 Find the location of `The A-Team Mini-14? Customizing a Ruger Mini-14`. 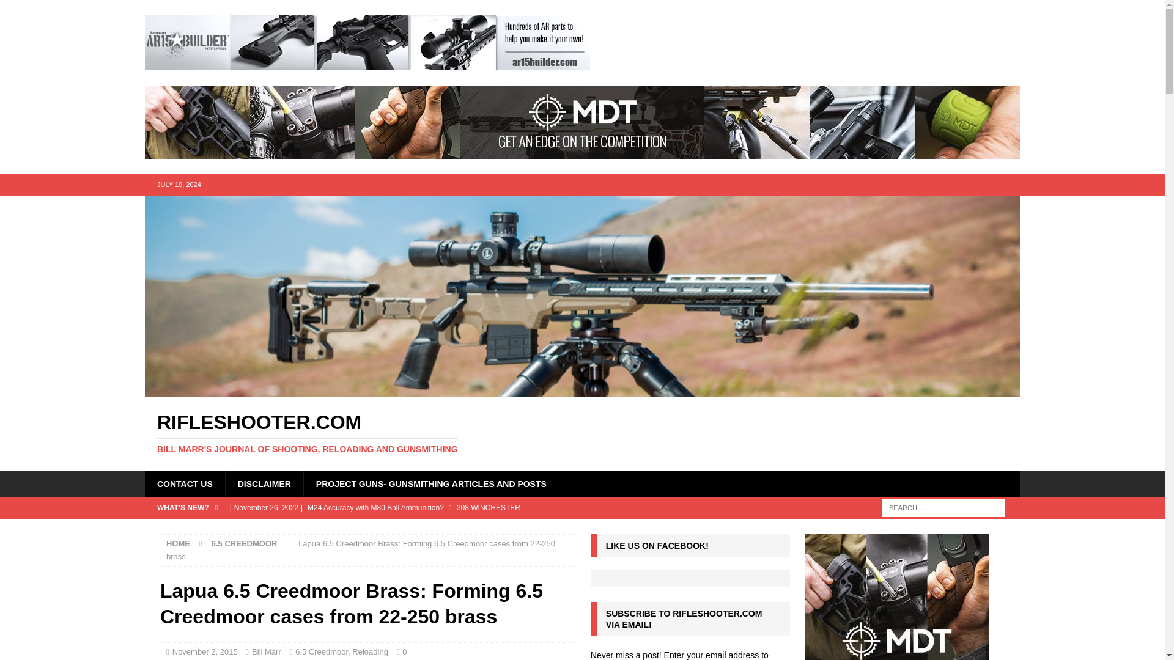

The A-Team Mini-14? Customizing a Ruger Mini-14 is located at coordinates (470, 528).